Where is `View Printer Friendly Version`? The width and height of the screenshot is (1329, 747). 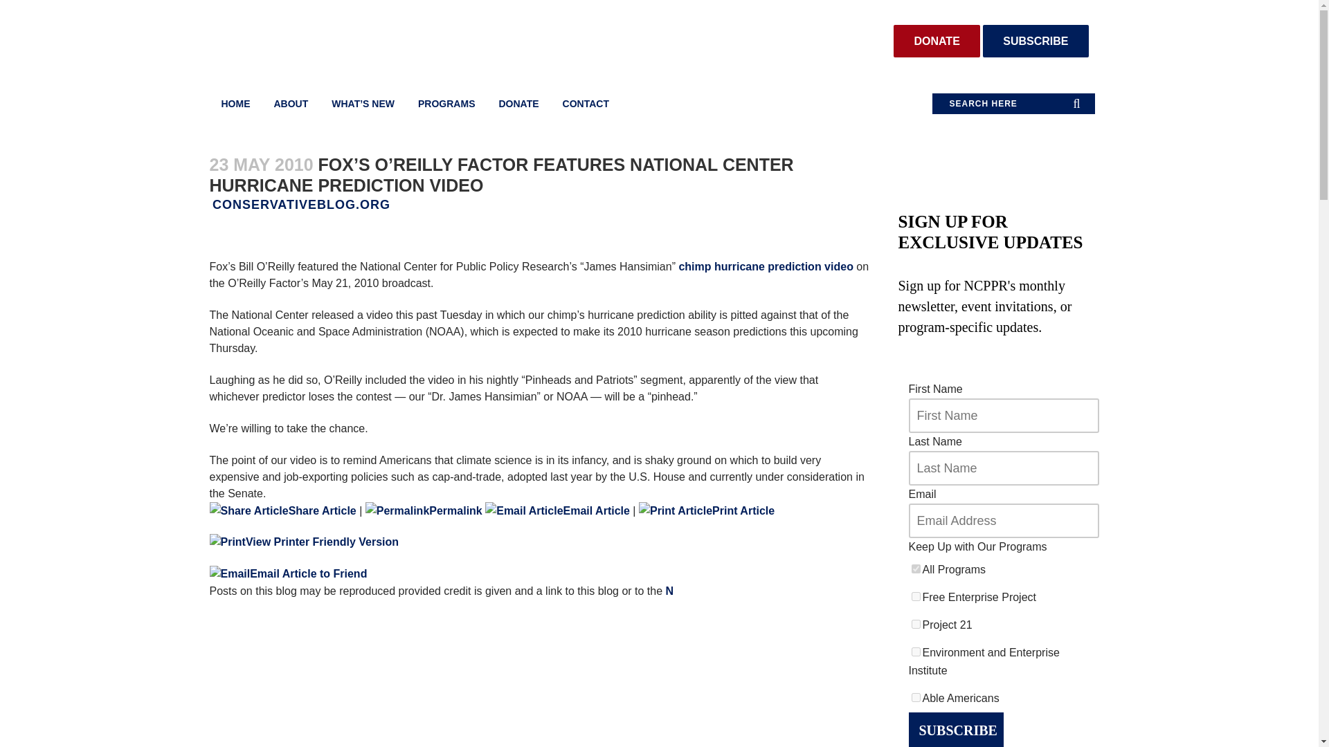
View Printer Friendly Version is located at coordinates (303, 542).